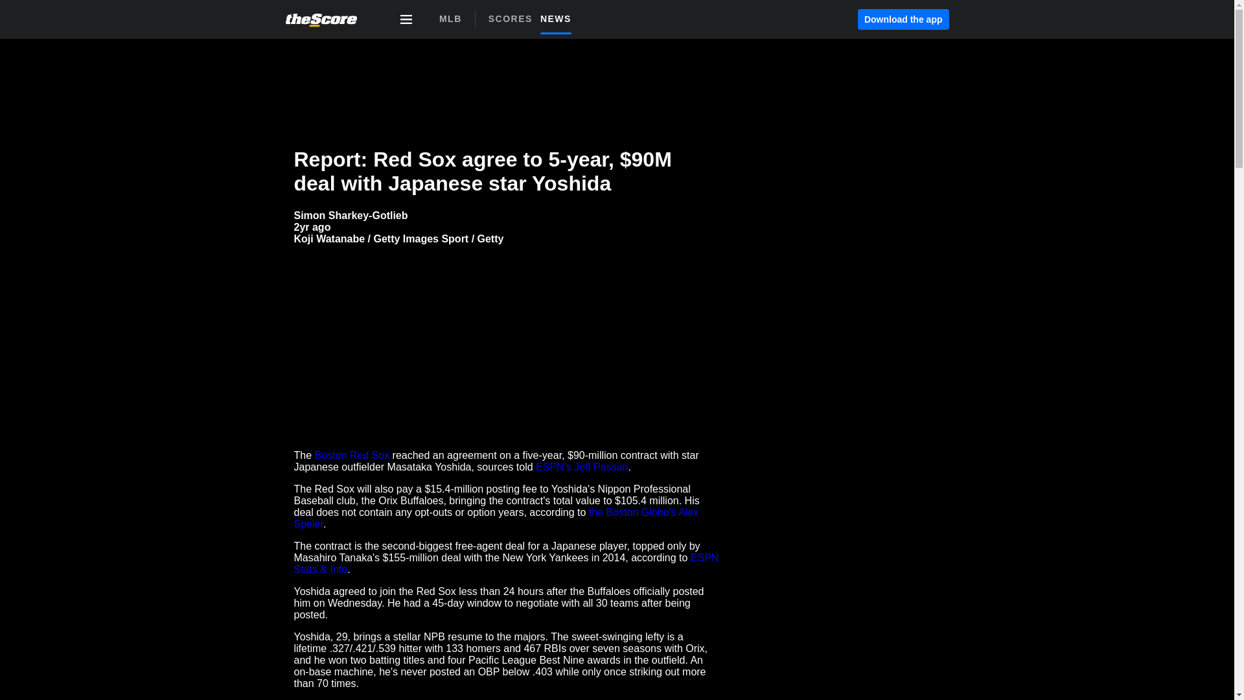  Describe the element at coordinates (312, 227) in the screenshot. I see `2022-12-07T23:41:53.000Z` at that location.